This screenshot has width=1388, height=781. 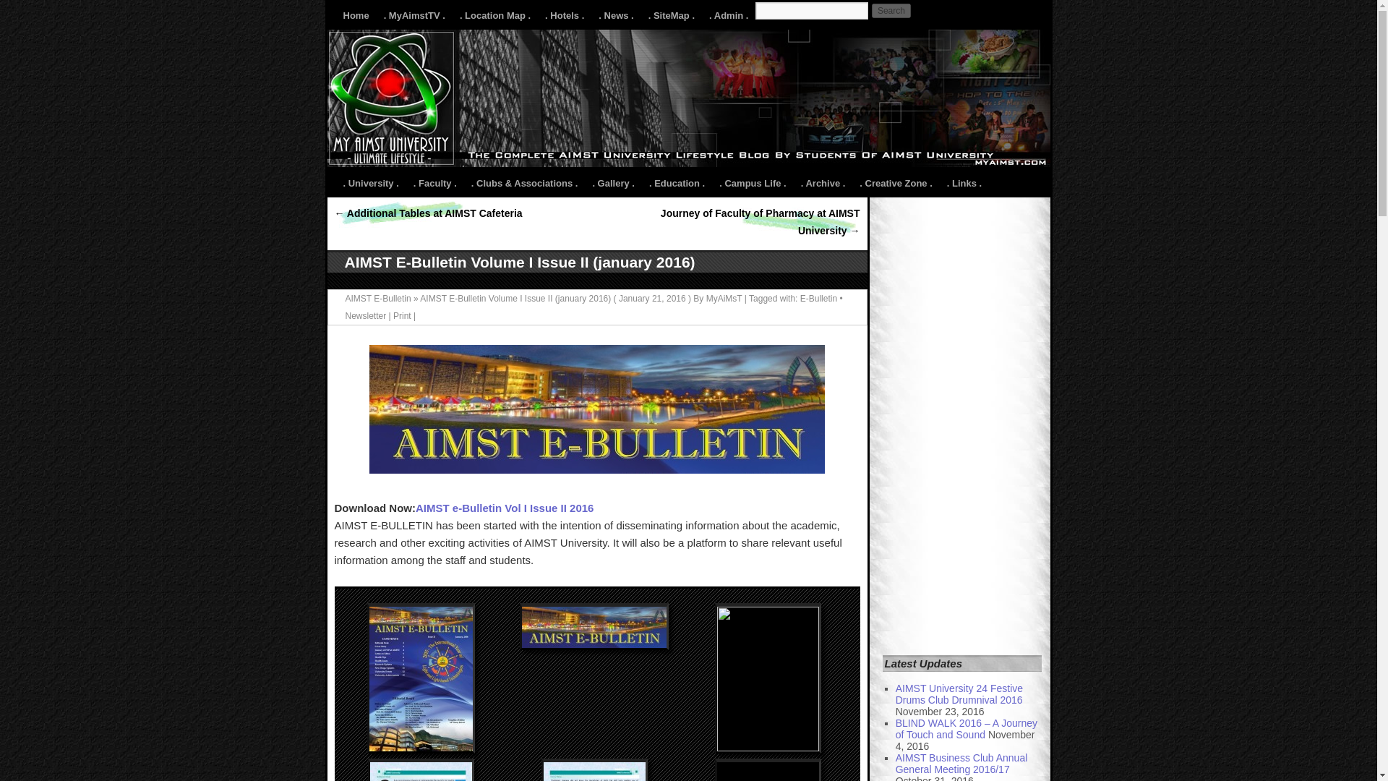 I want to click on AIMST University Location Map, so click(x=494, y=16).